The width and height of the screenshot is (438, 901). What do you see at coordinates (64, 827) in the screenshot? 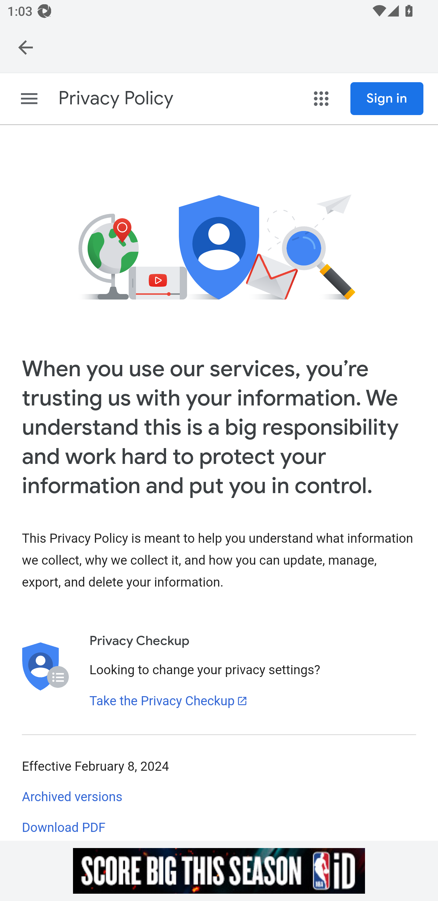
I see `Download PDF` at bounding box center [64, 827].